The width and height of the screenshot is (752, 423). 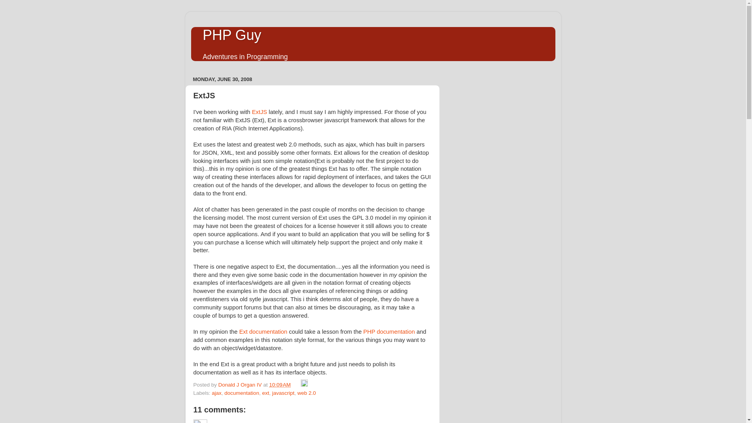 I want to click on ExtJS, so click(x=259, y=112).